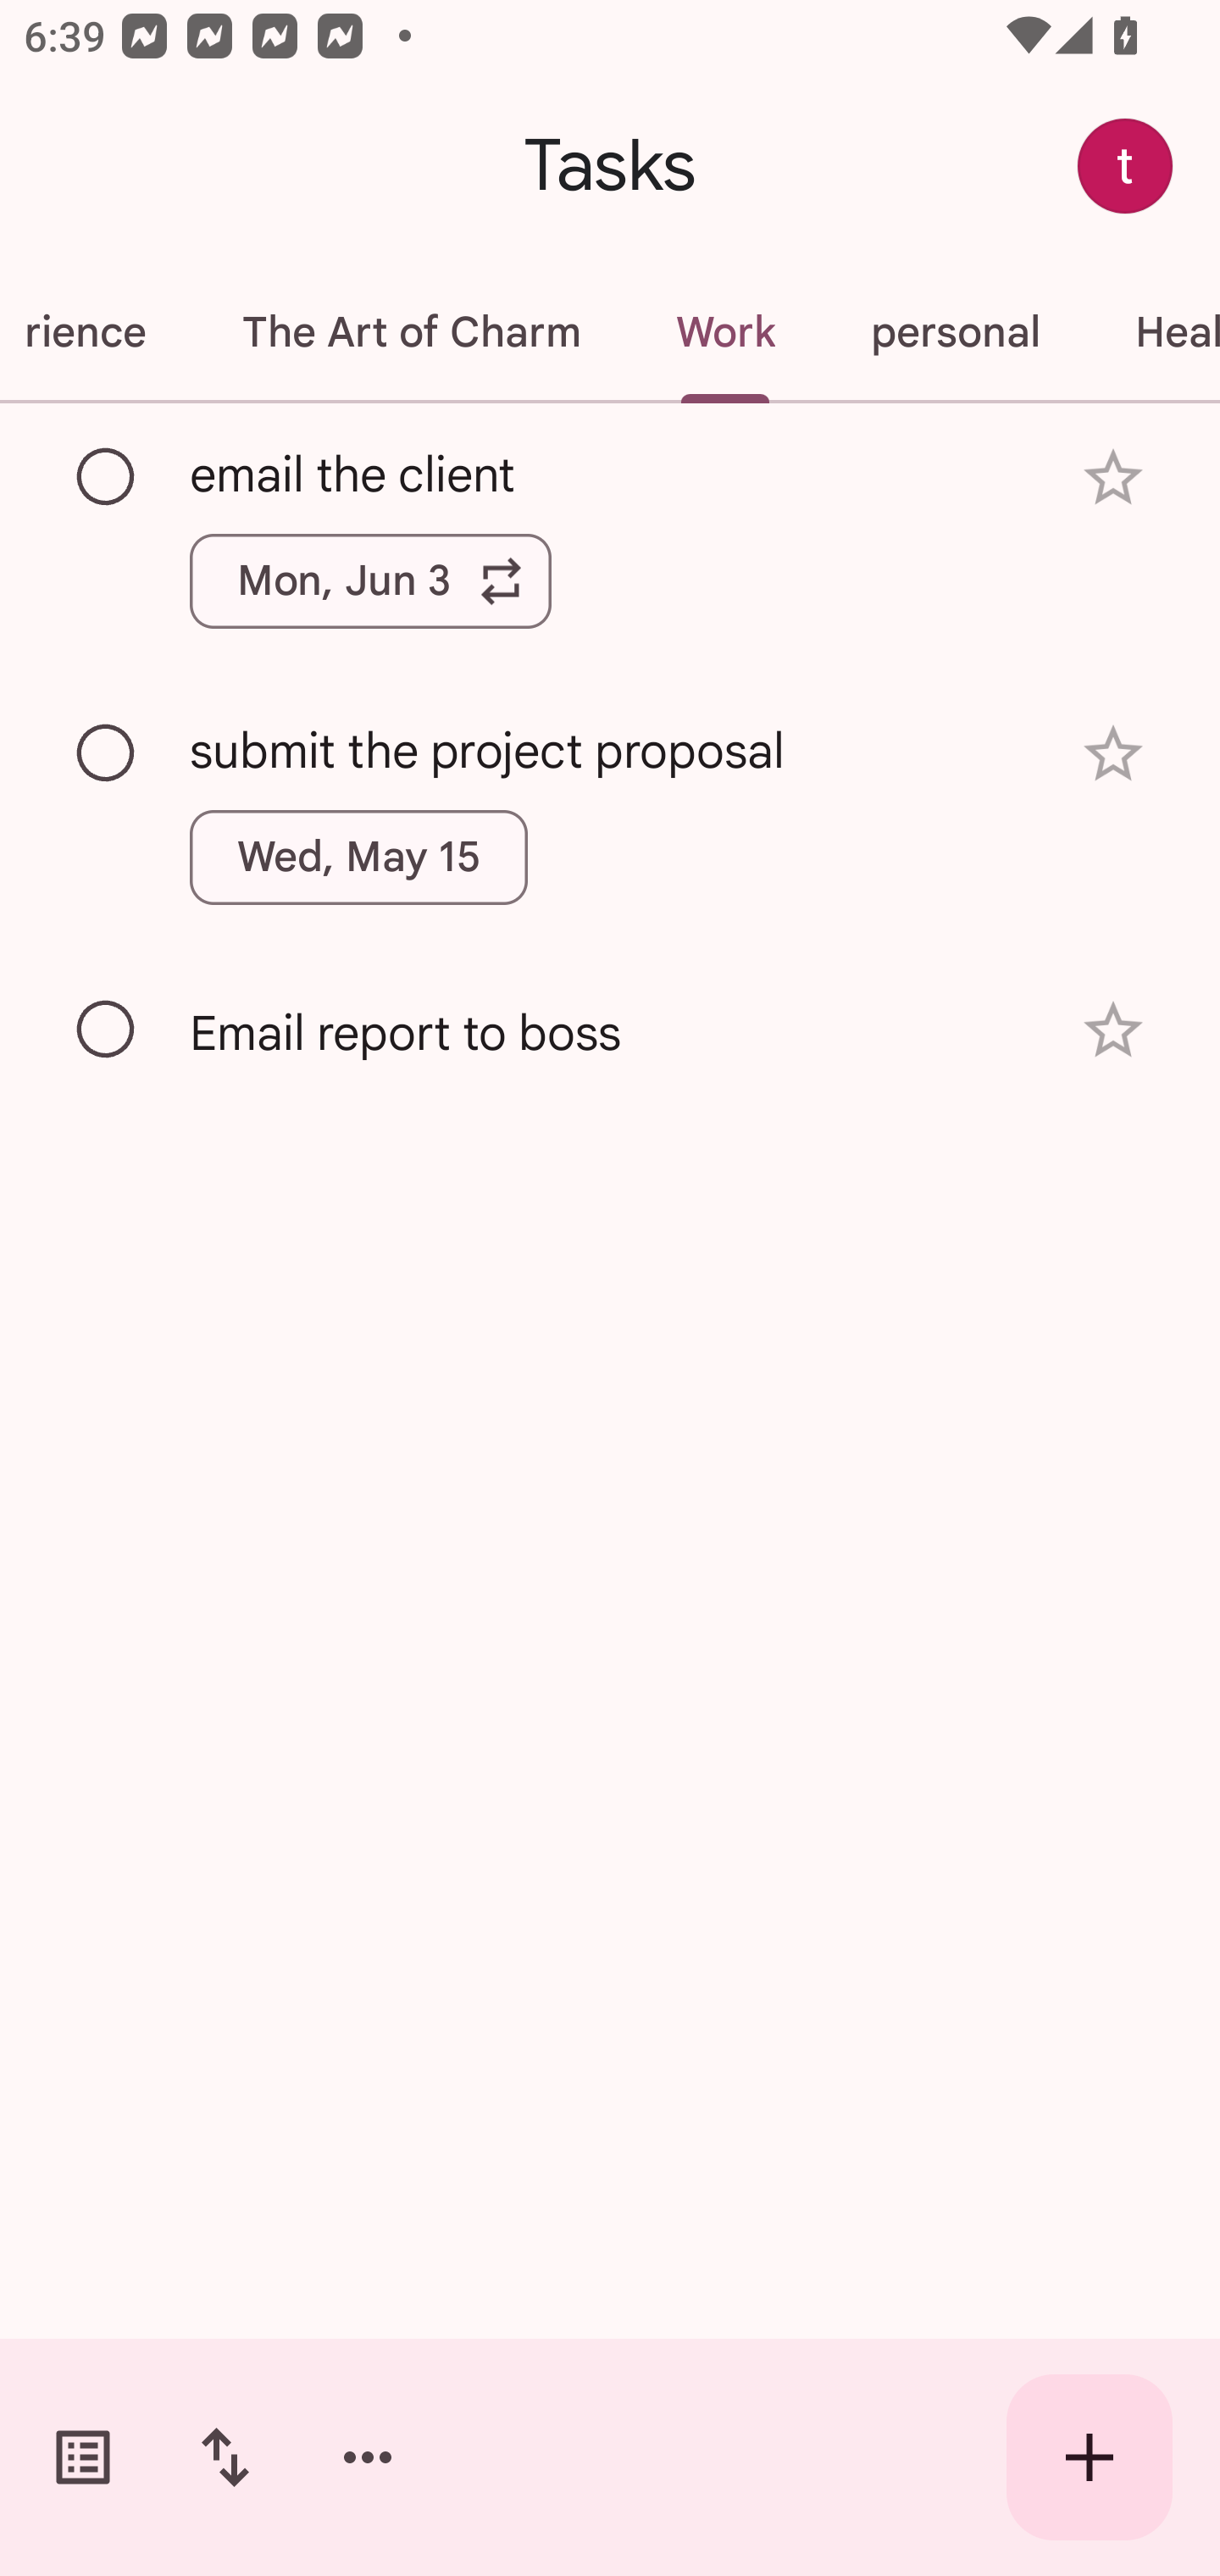 This screenshot has width=1220, height=2576. I want to click on Wed, May 15, so click(359, 858).